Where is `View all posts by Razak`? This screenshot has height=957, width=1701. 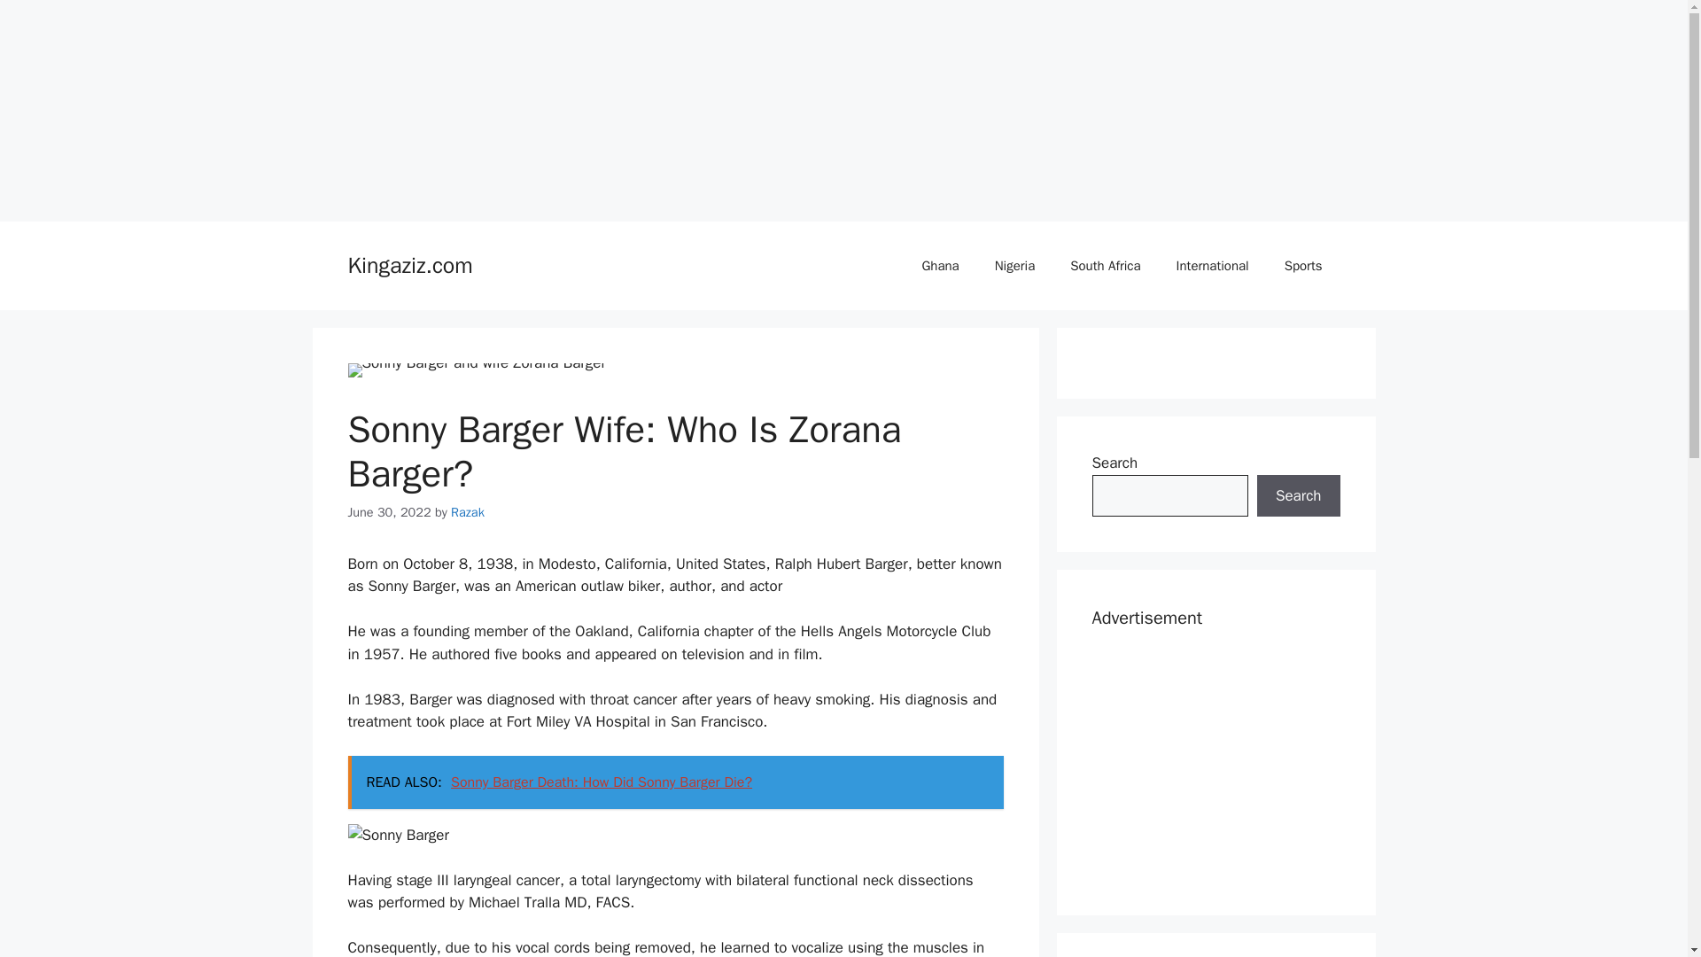
View all posts by Razak is located at coordinates (468, 512).